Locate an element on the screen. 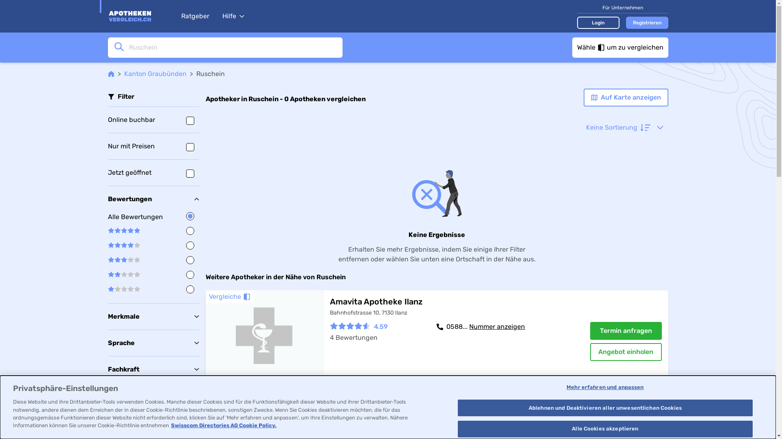 This screenshot has width=782, height=439. Swisscom Directories AG Cookie Policy. is located at coordinates (224, 425).